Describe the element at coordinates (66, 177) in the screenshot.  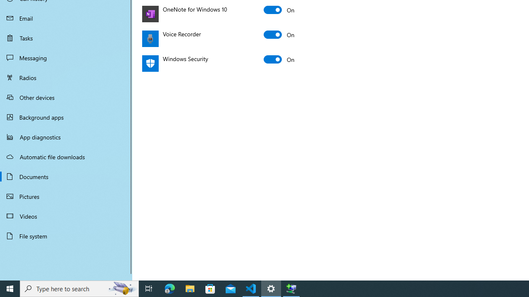
I see `Documents` at that location.